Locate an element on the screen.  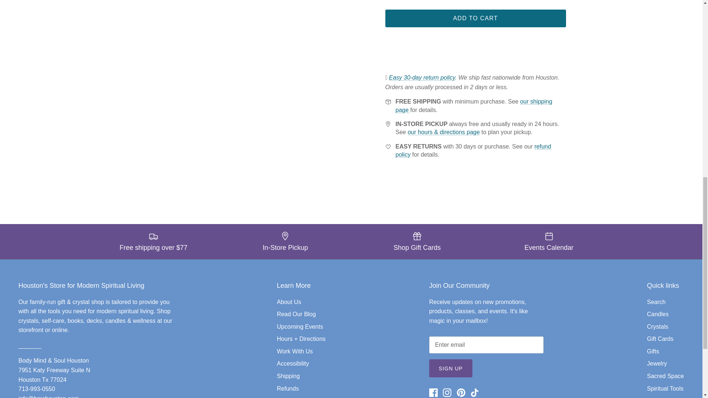
Shipping Policy is located at coordinates (422, 77).